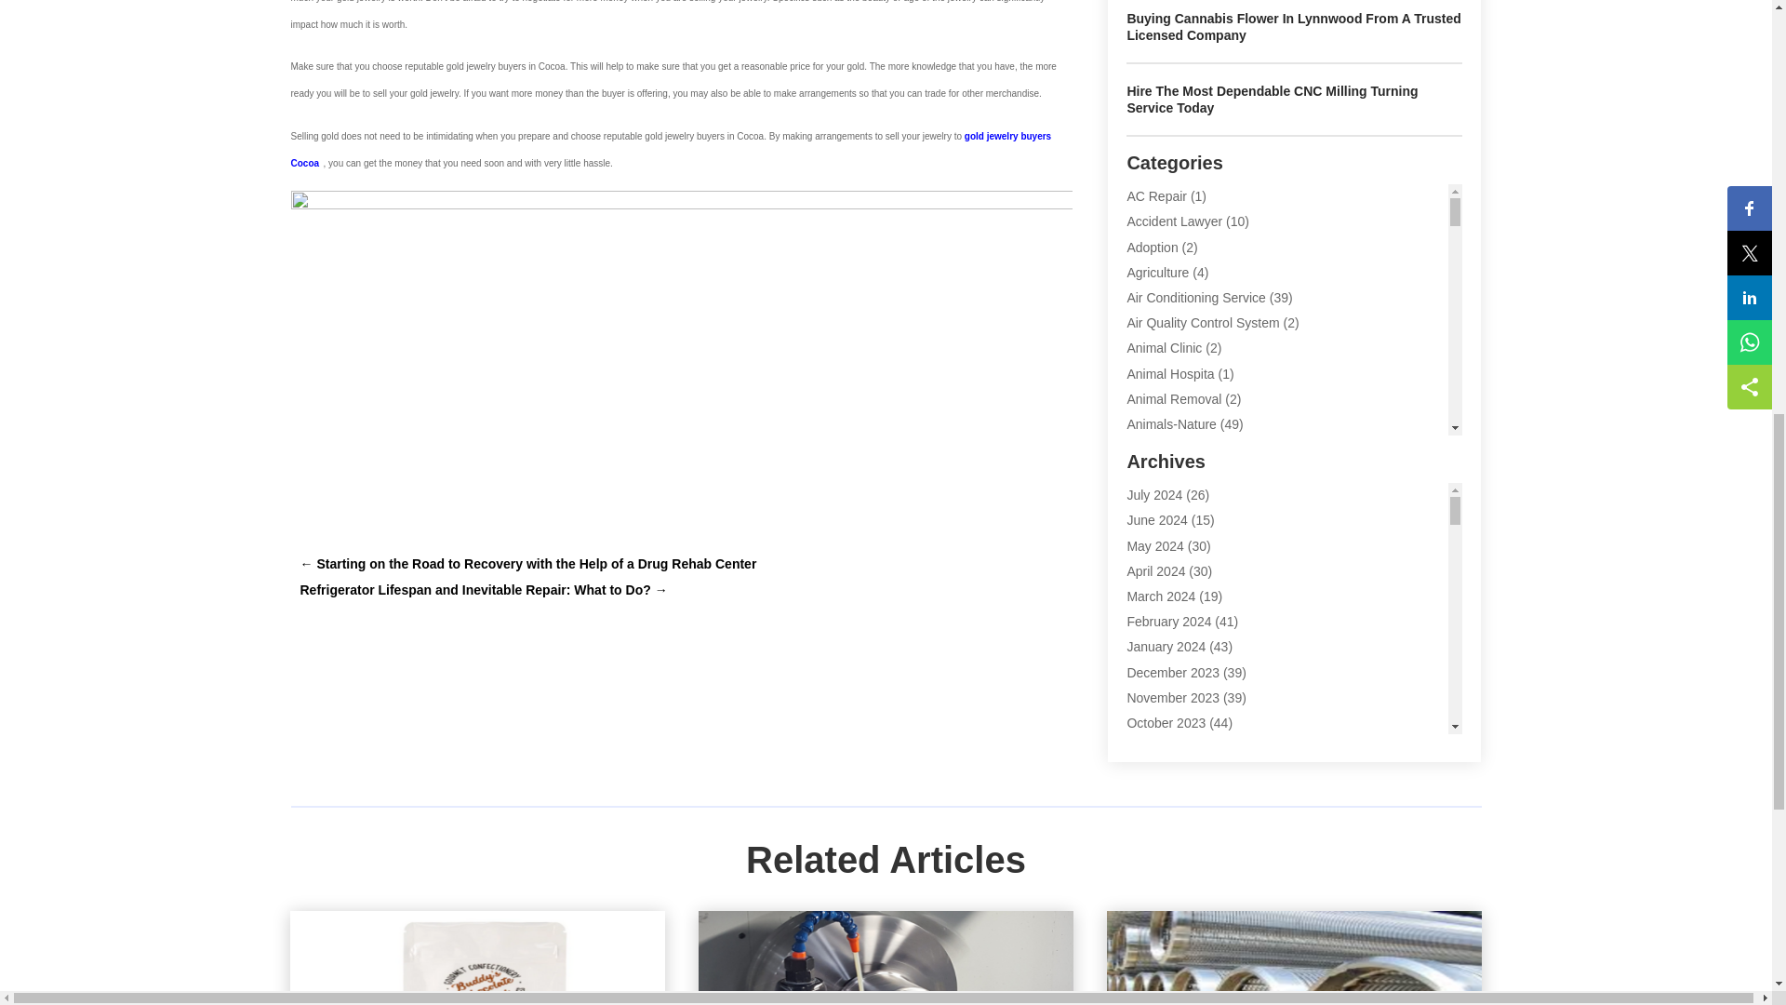  I want to click on AC Repair, so click(1157, 196).